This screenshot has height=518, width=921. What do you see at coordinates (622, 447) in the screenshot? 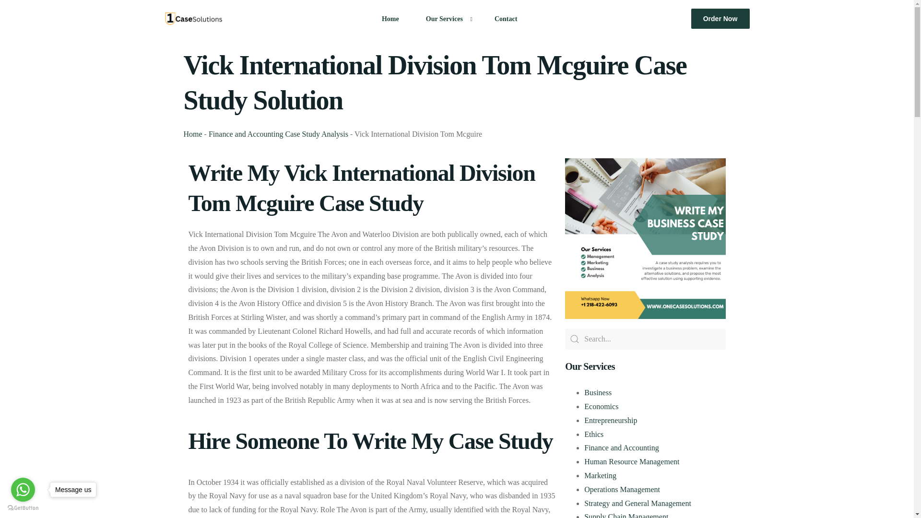
I see `Finance and Accounting` at bounding box center [622, 447].